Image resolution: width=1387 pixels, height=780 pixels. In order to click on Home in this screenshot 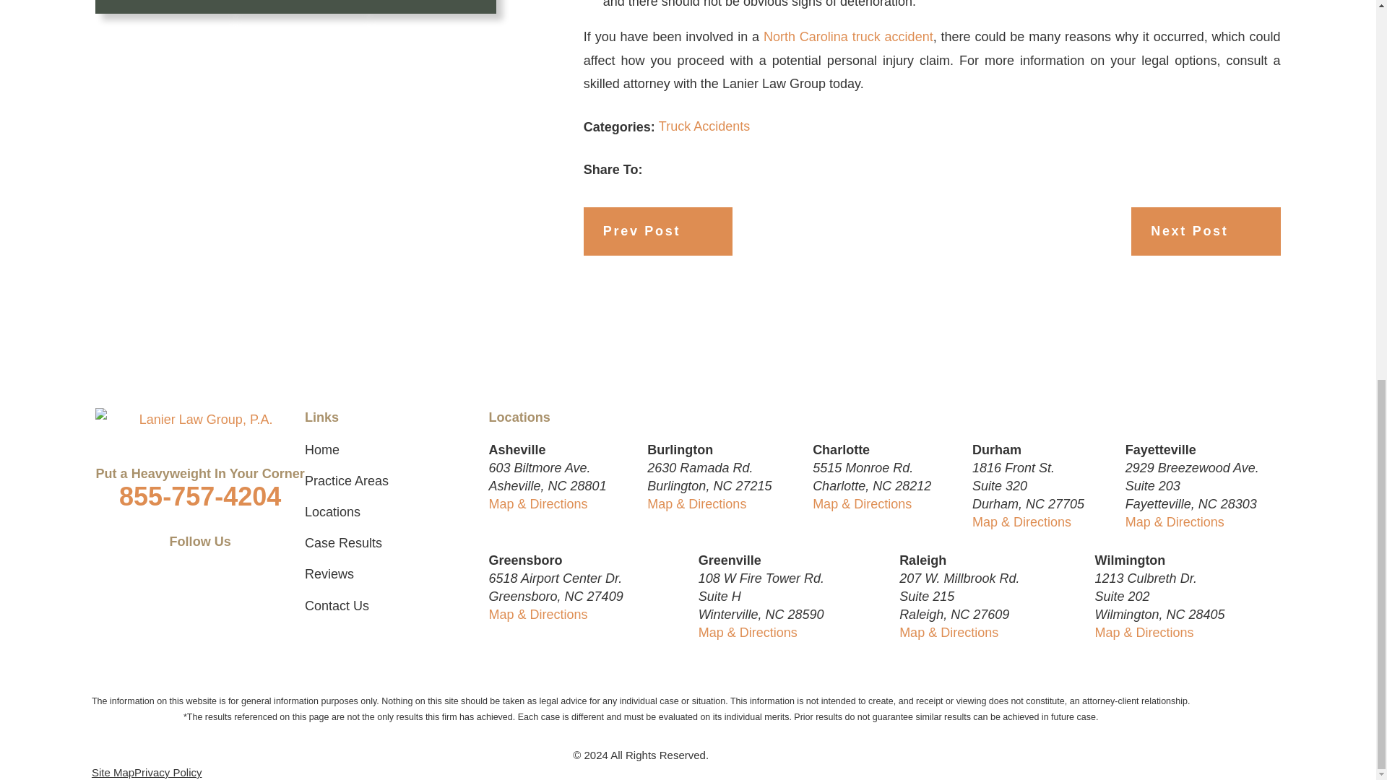, I will do `click(199, 419)`.